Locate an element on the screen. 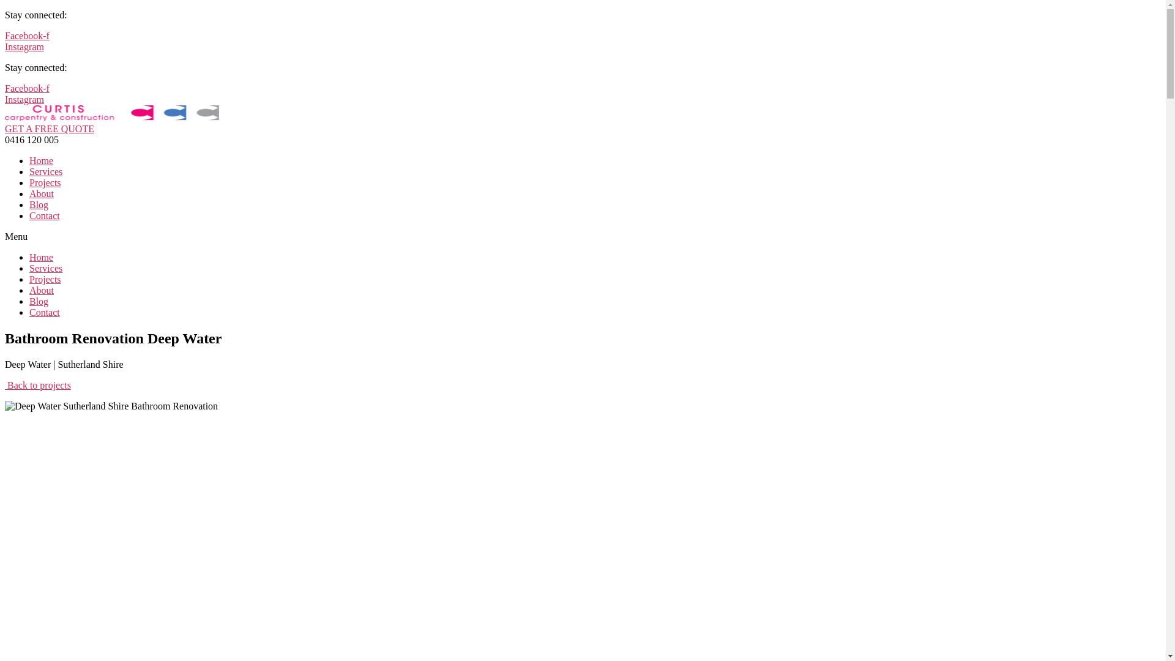  Home is located at coordinates (42, 257).